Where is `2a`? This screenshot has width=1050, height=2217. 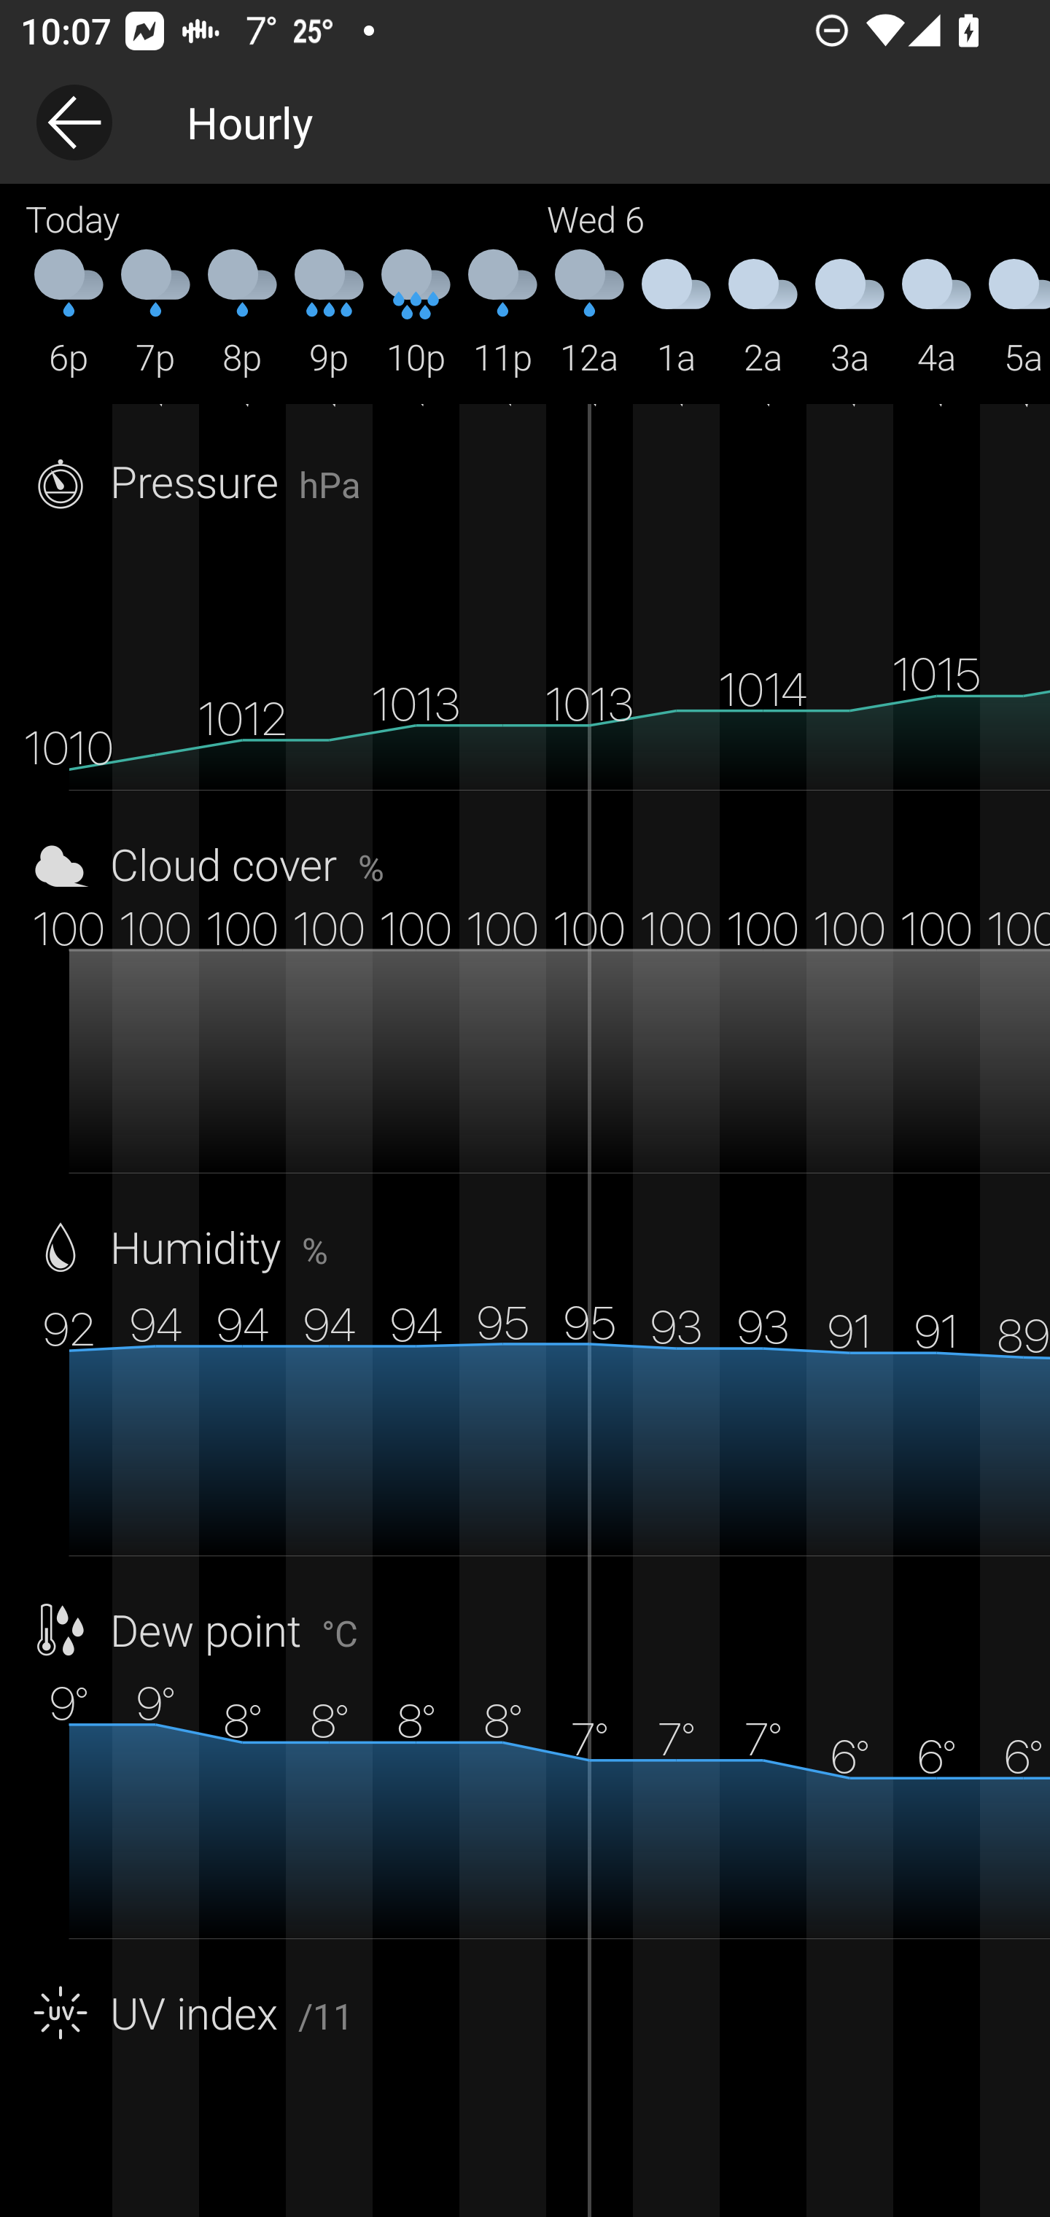 2a is located at coordinates (763, 314).